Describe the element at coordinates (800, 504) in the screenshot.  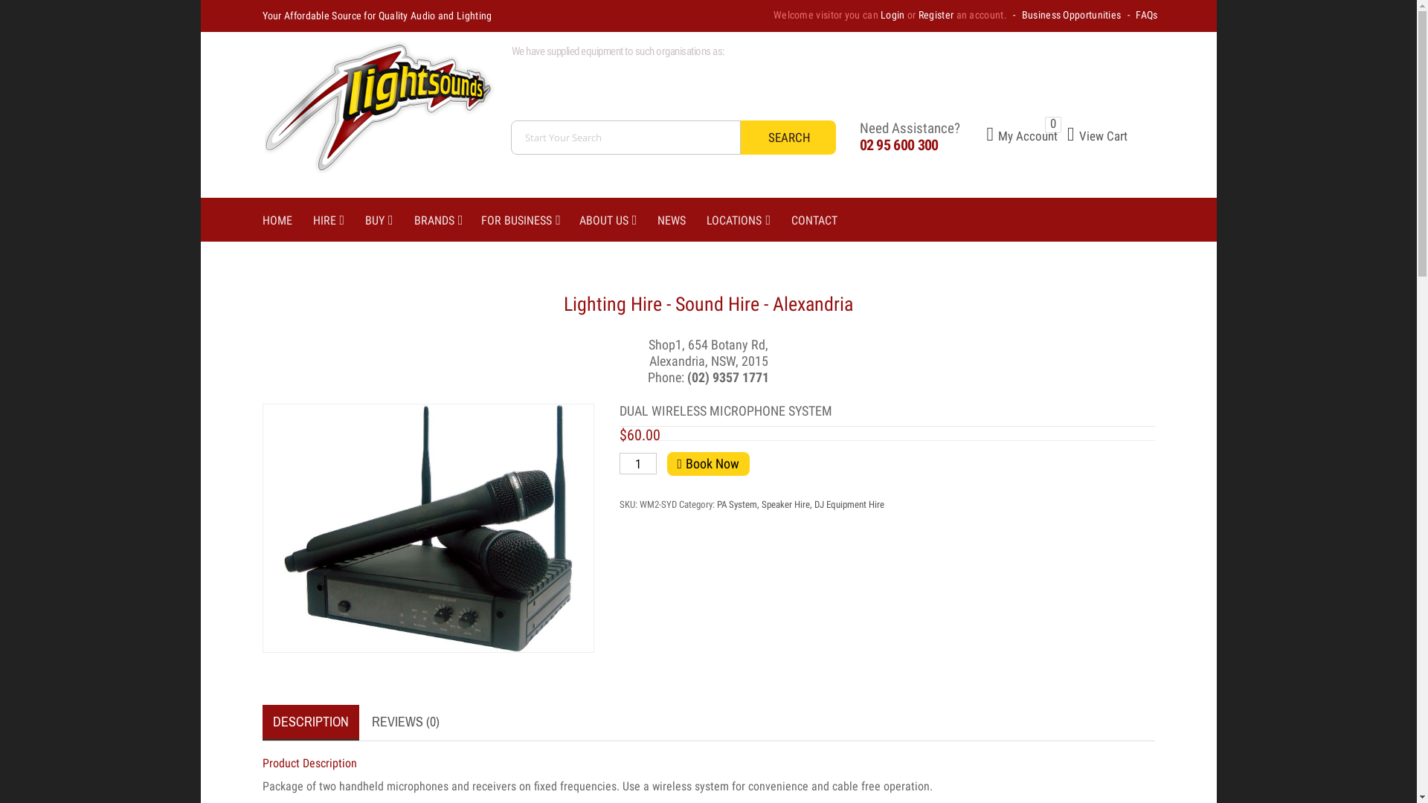
I see `PA System, Speaker Hire, DJ Equipment Hire` at that location.